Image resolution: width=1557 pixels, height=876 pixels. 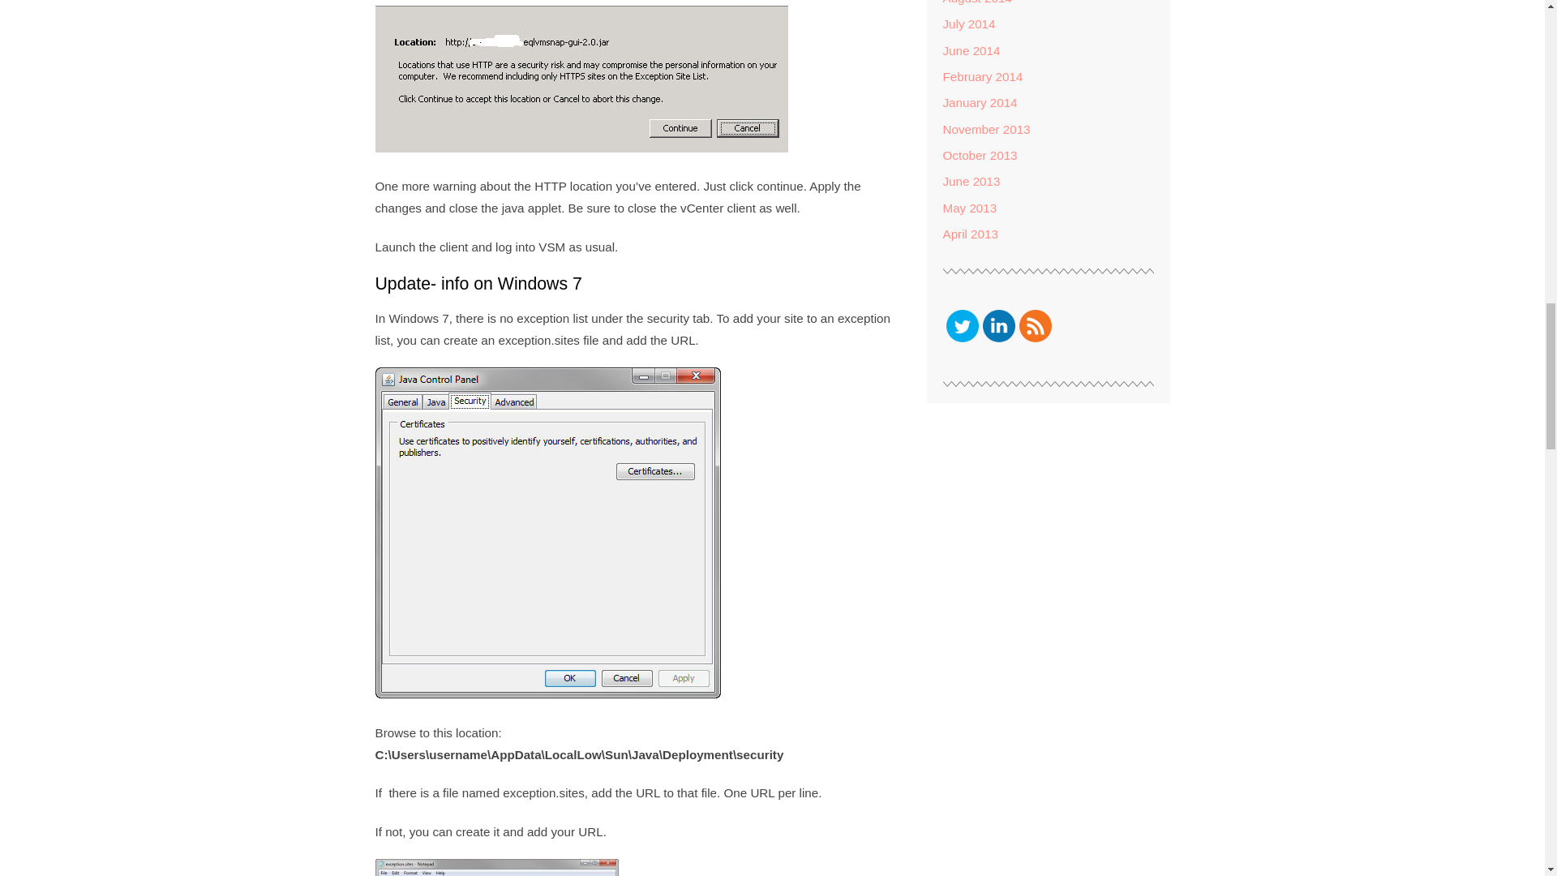 What do you see at coordinates (1035, 326) in the screenshot?
I see `RSS` at bounding box center [1035, 326].